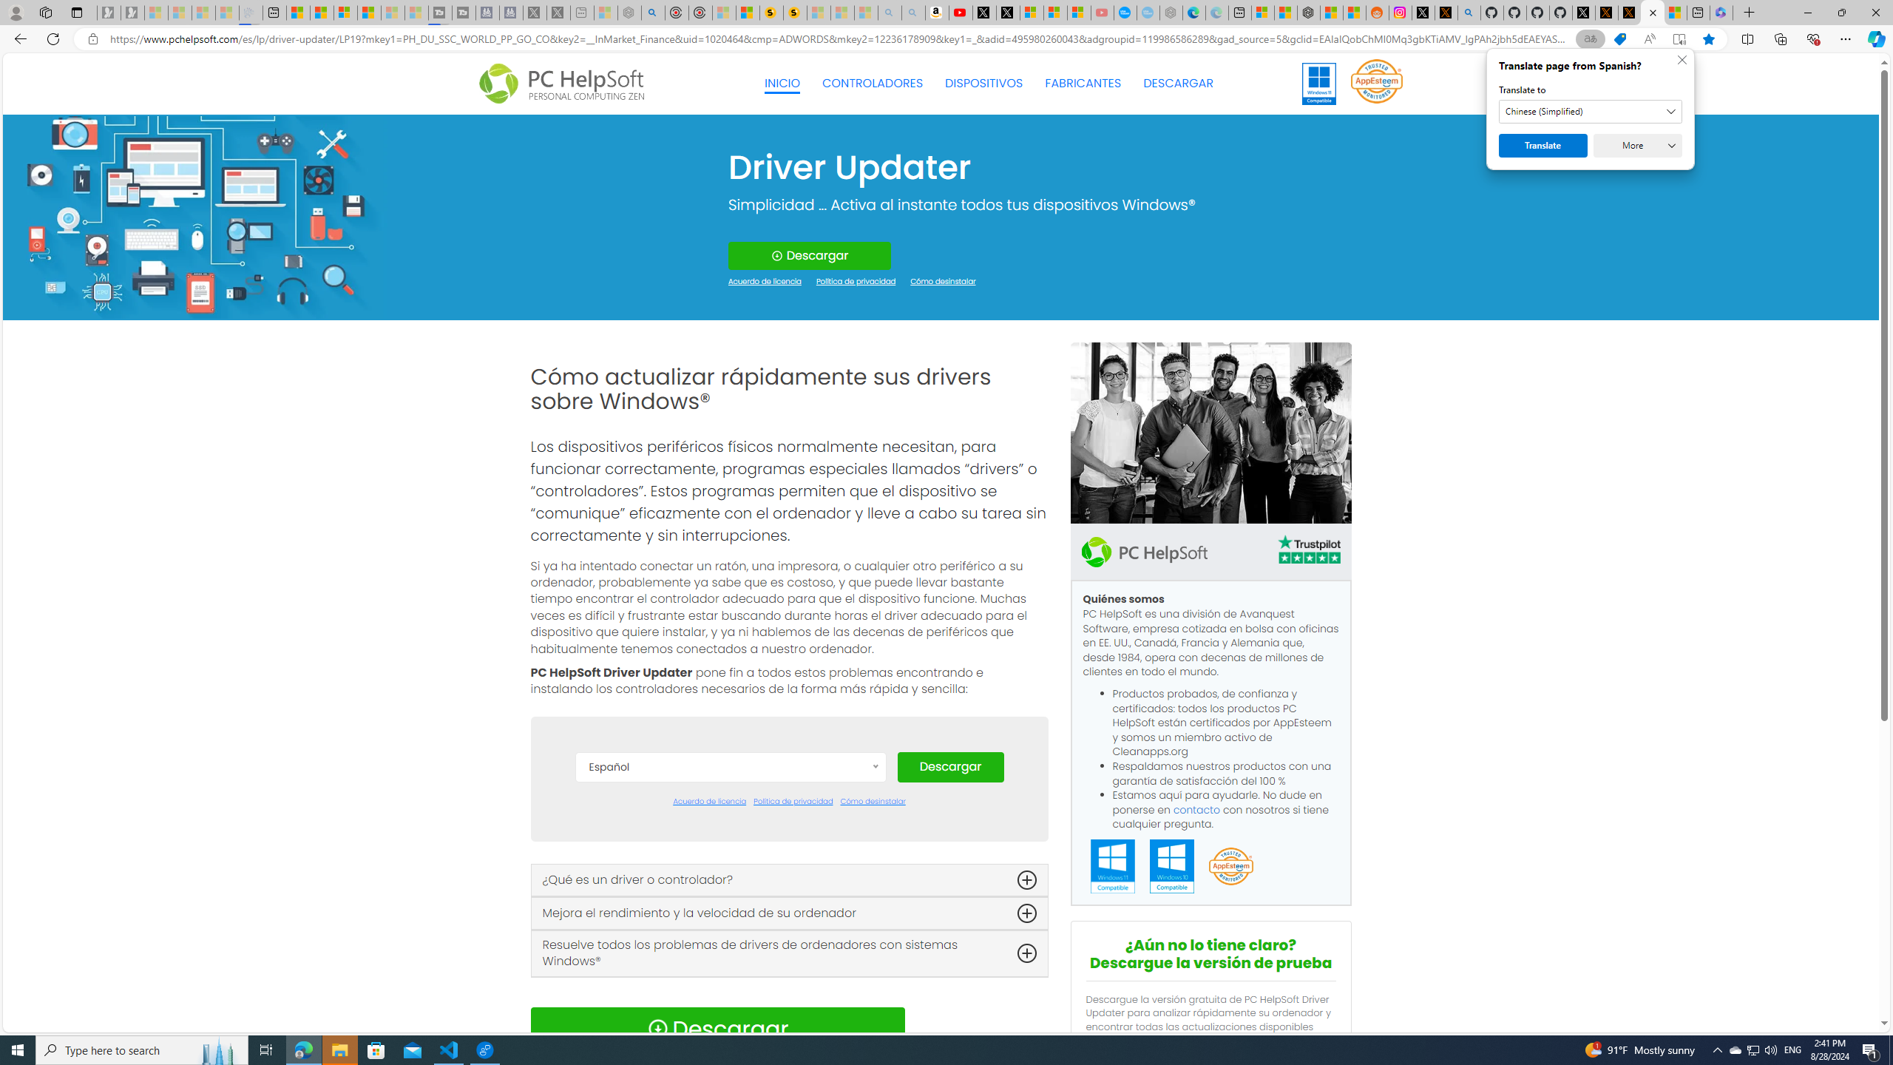  What do you see at coordinates (1113, 867) in the screenshot?
I see `Windows 11 Compatible` at bounding box center [1113, 867].